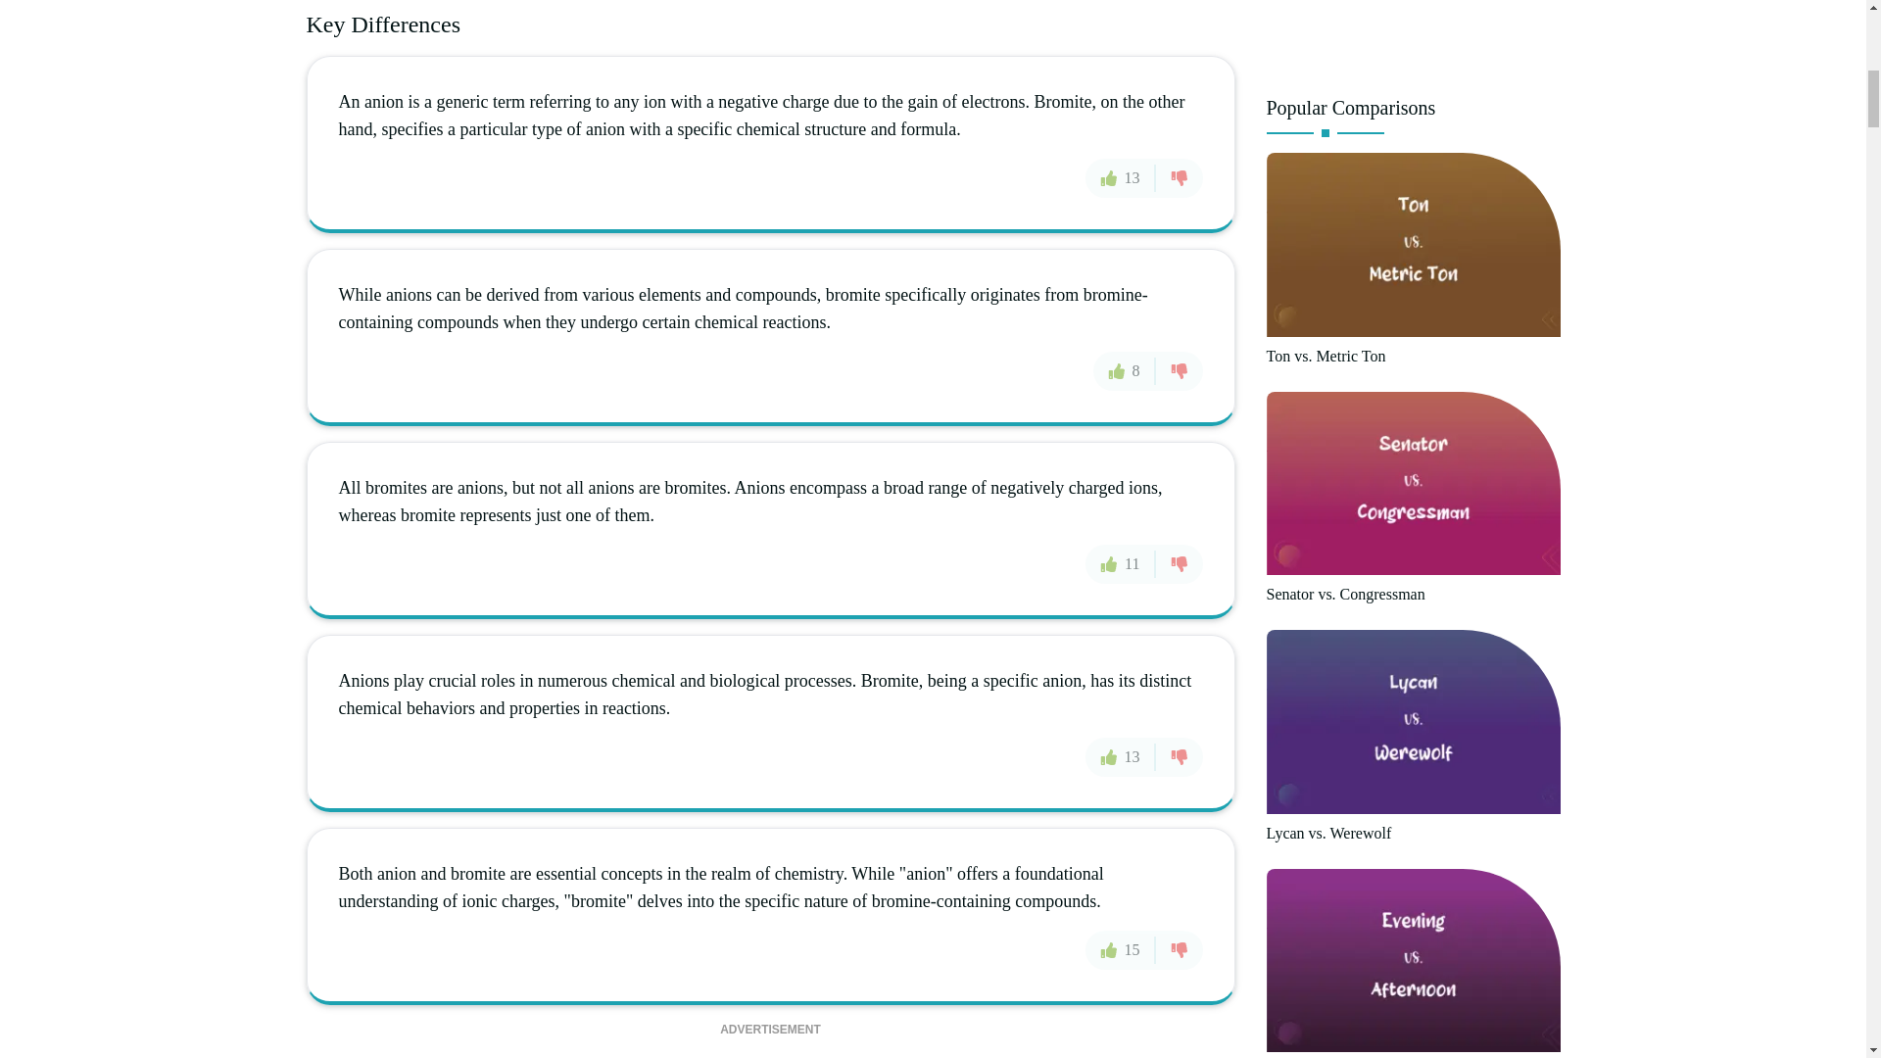 The image size is (1881, 1058). Describe the element at coordinates (1121, 178) in the screenshot. I see `13` at that location.